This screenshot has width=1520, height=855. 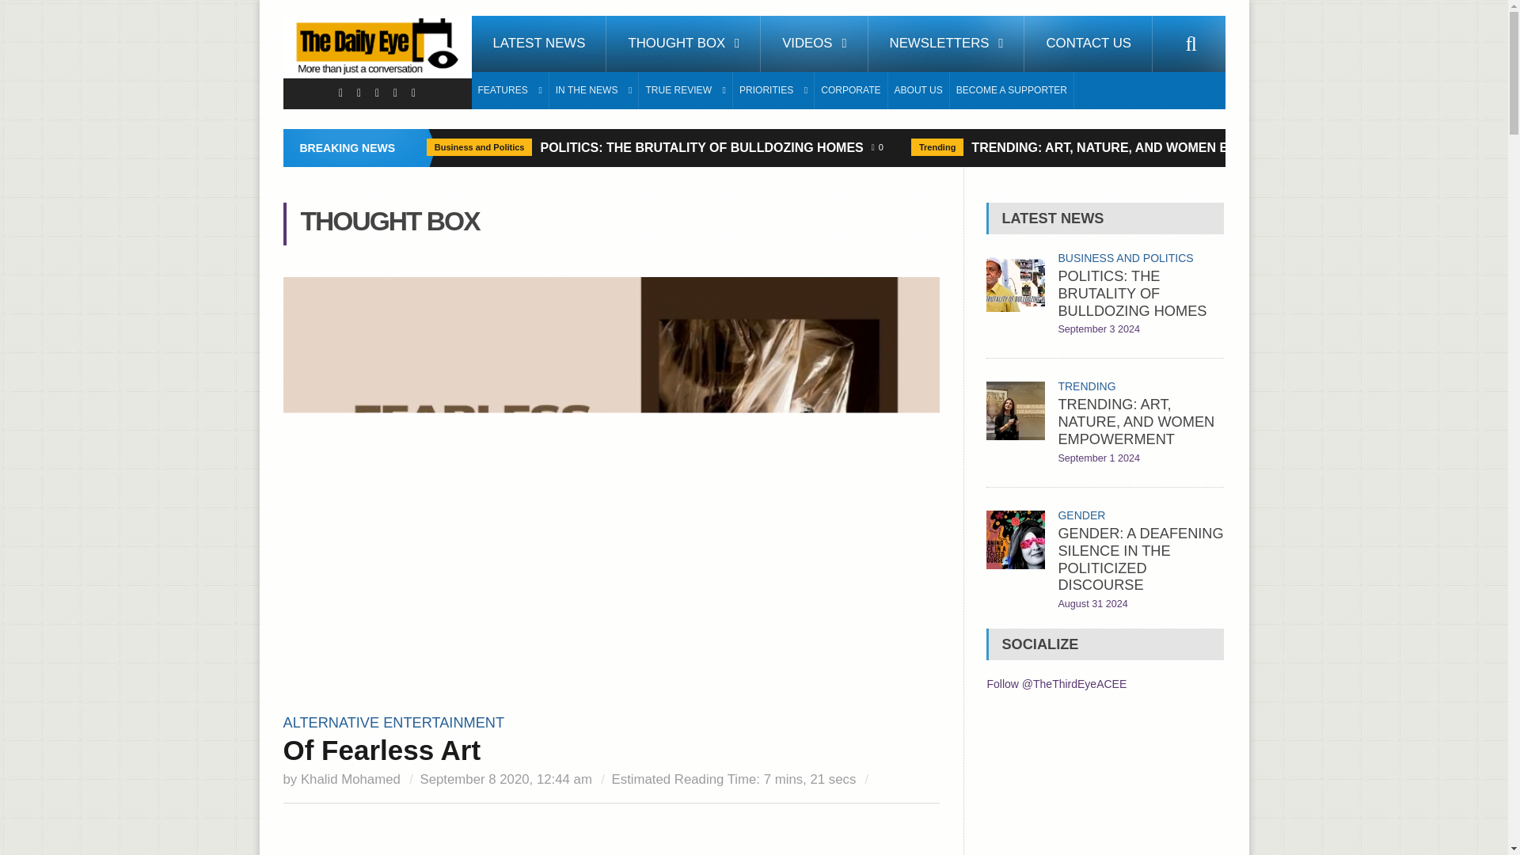 I want to click on search, so click(x=1191, y=44).